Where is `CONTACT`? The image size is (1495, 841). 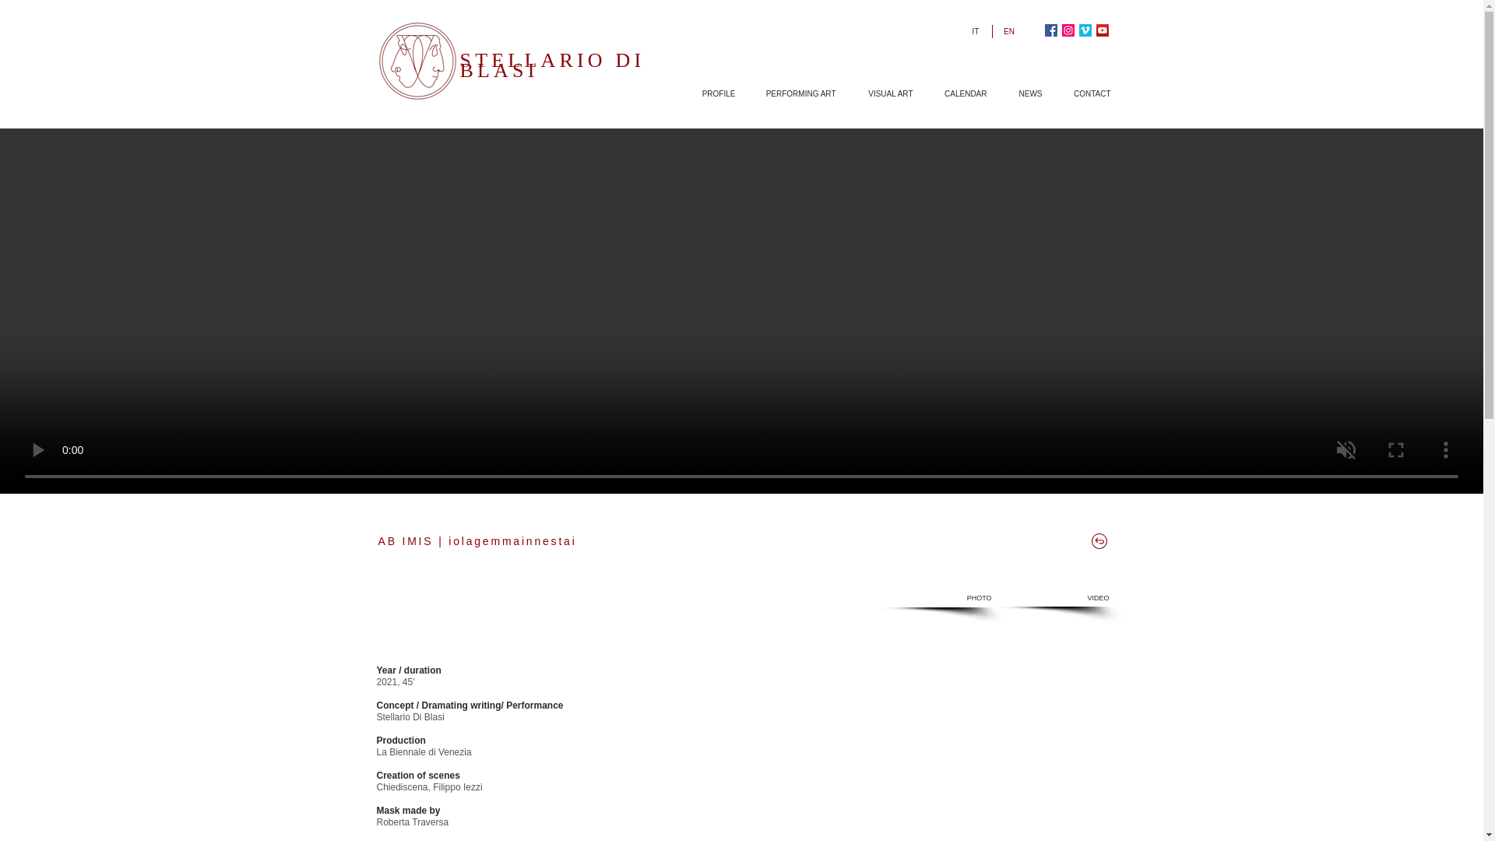 CONTACT is located at coordinates (1084, 93).